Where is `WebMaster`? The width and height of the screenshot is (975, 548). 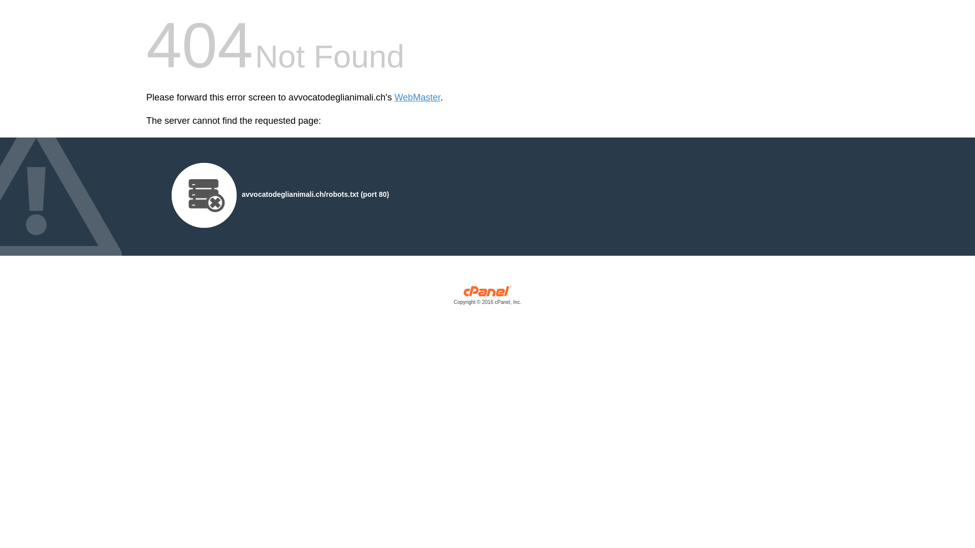 WebMaster is located at coordinates (417, 97).